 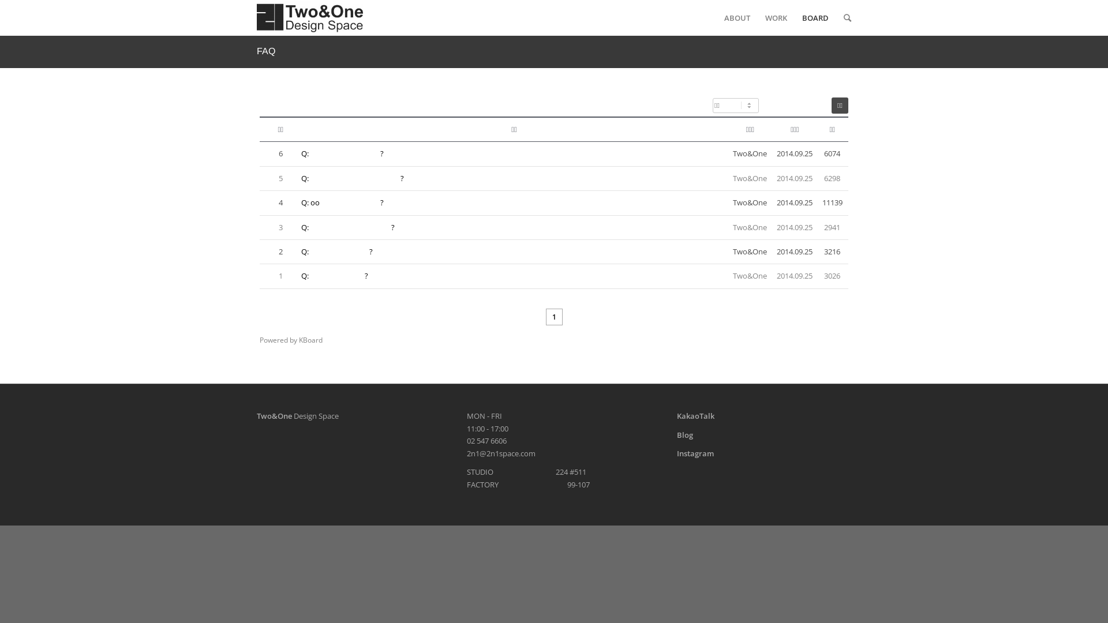 I want to click on KakaoTalk, so click(x=696, y=416).